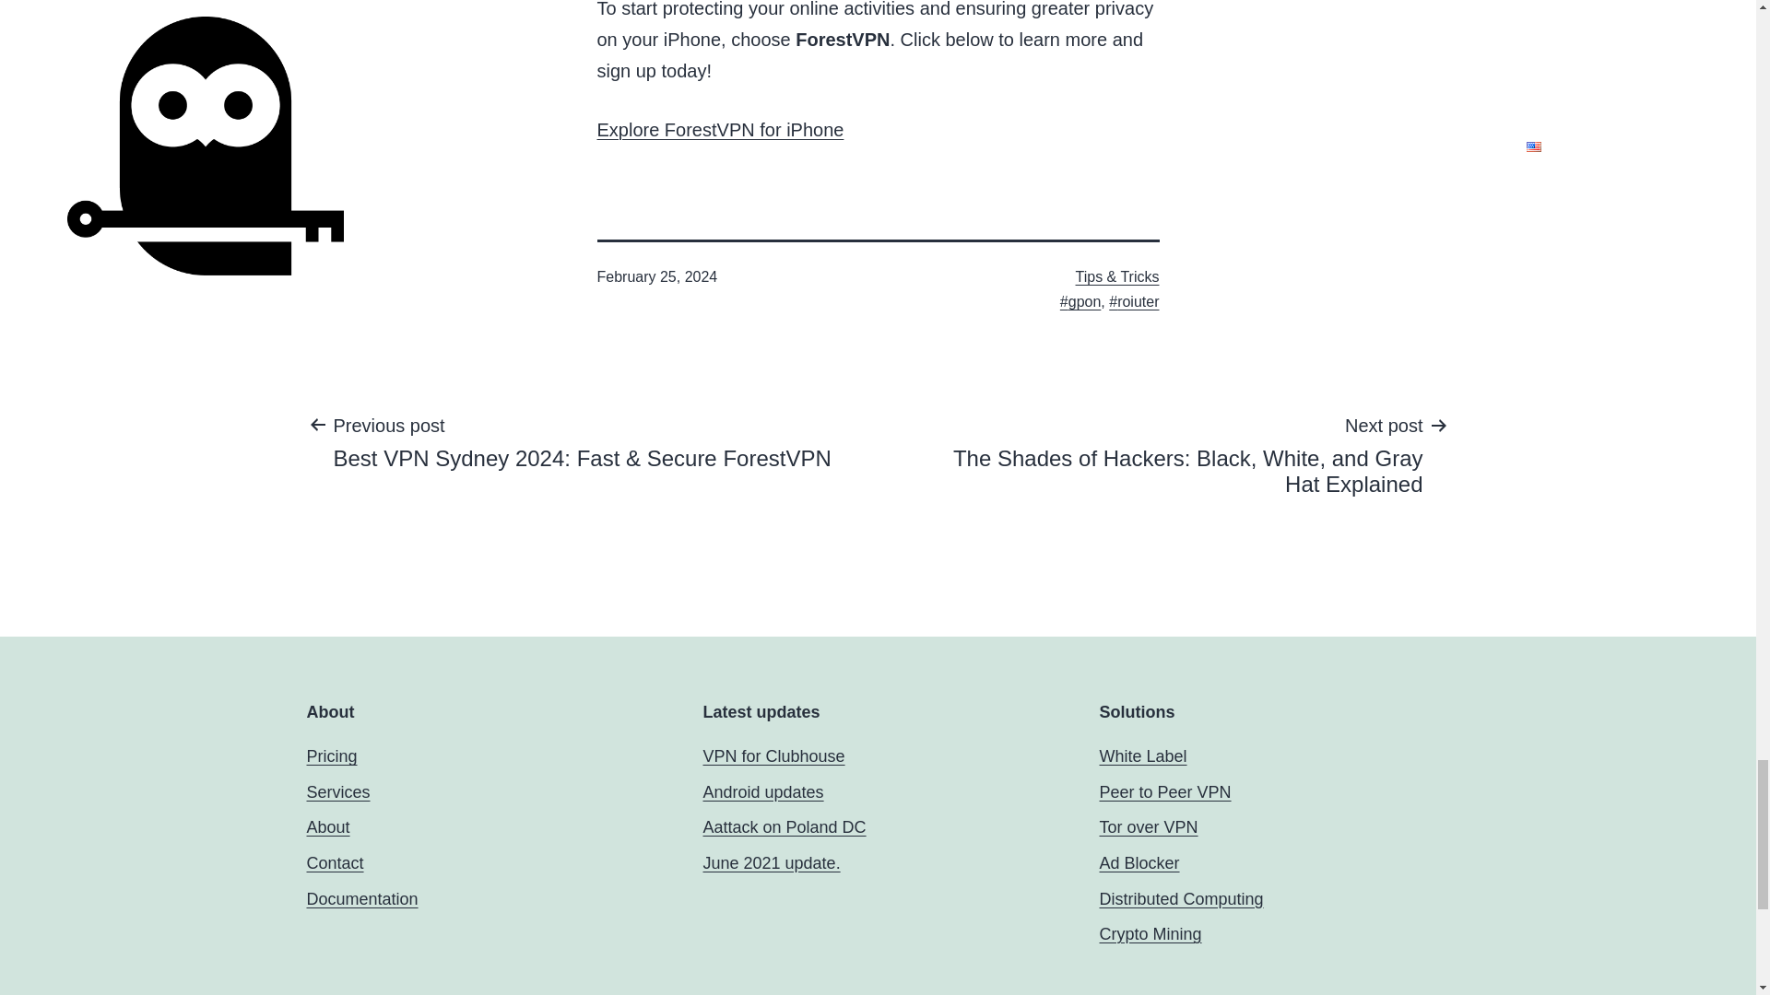  What do you see at coordinates (762, 792) in the screenshot?
I see `Android updates` at bounding box center [762, 792].